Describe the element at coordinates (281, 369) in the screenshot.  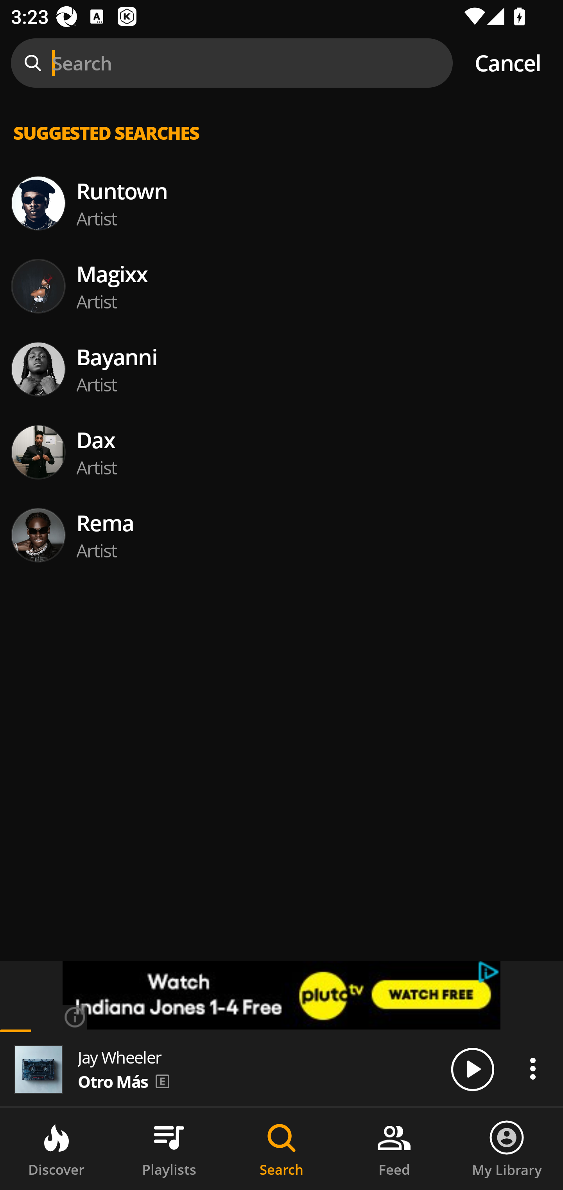
I see `Bayanni Artist` at that location.